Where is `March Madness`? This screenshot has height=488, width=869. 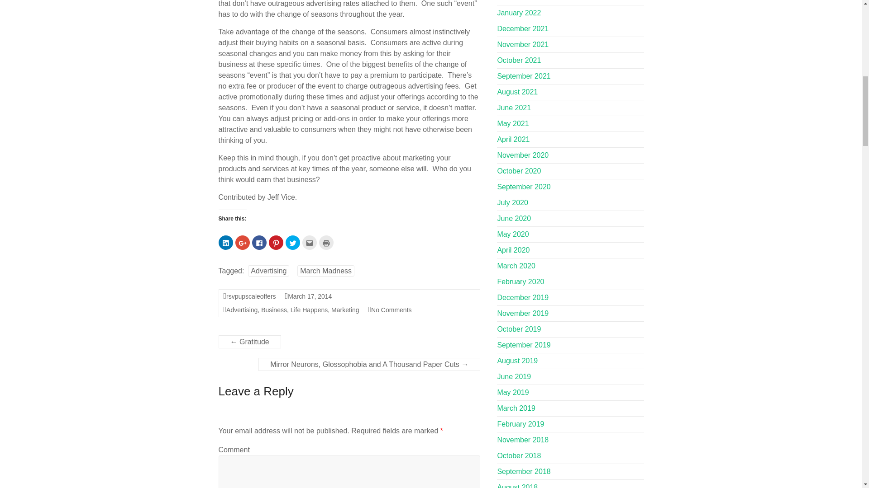
March Madness is located at coordinates (326, 271).